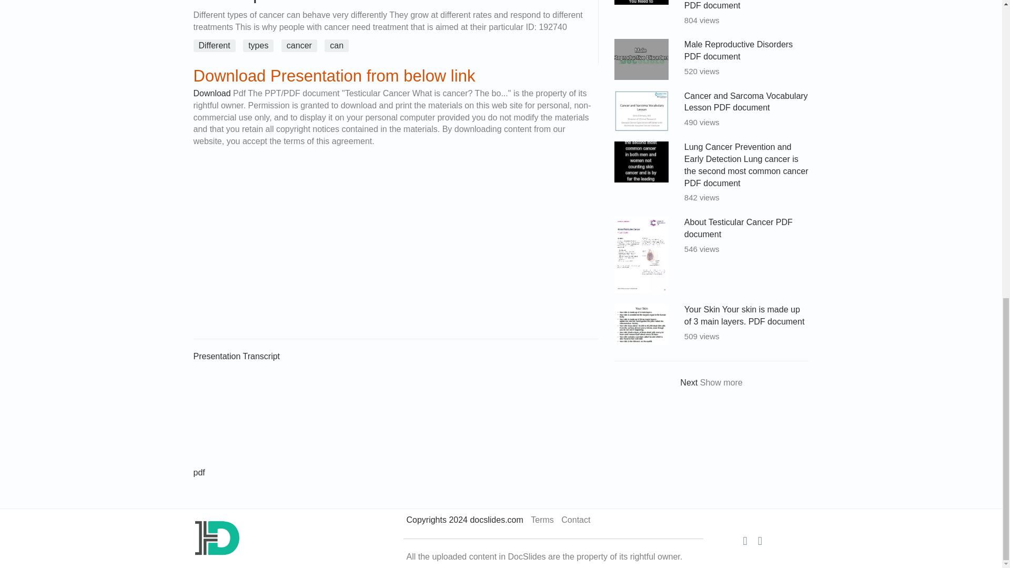  Describe the element at coordinates (213, 93) in the screenshot. I see `Download` at that location.